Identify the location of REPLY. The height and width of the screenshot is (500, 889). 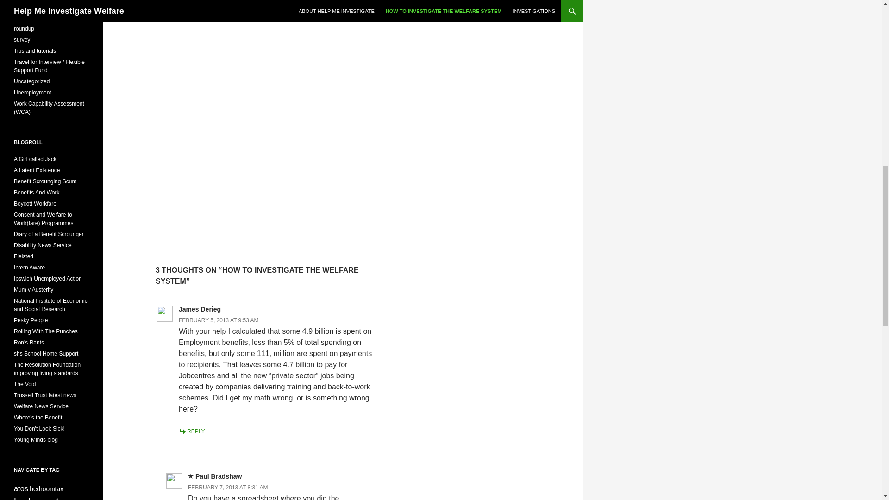
(191, 431).